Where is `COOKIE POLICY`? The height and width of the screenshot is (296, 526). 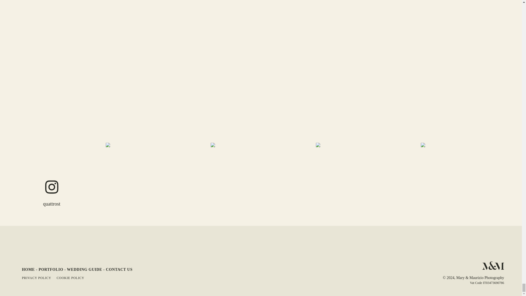
COOKIE POLICY is located at coordinates (70, 278).